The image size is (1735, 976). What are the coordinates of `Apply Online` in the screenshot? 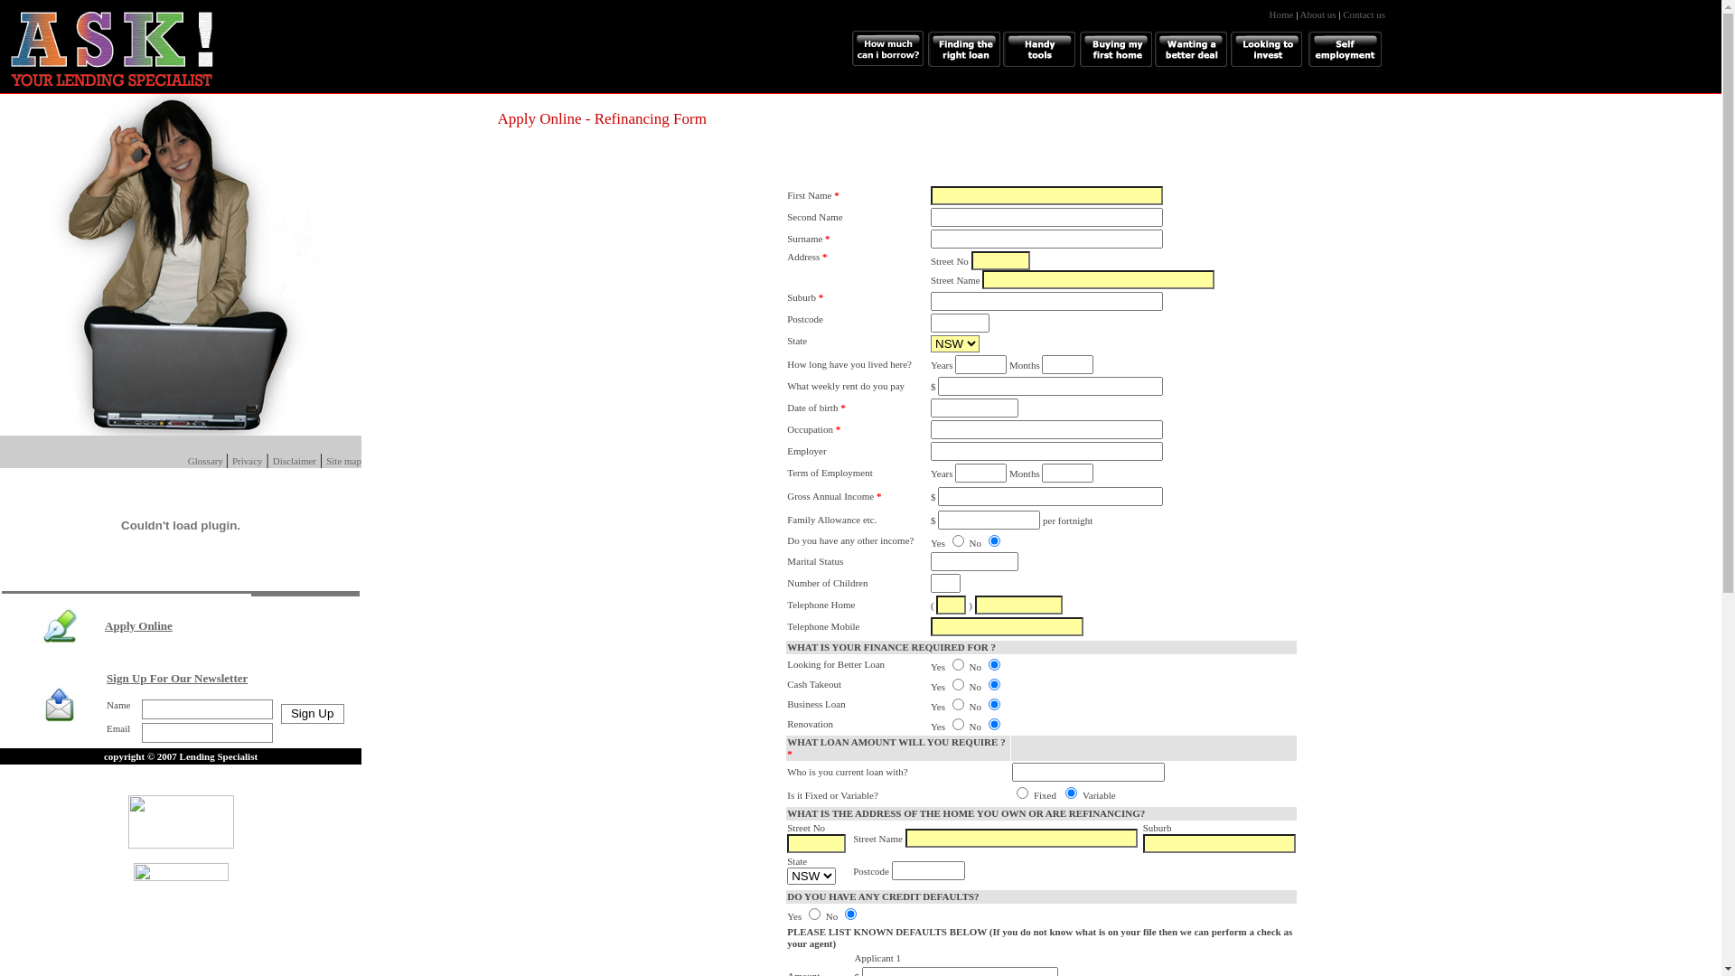 It's located at (139, 625).